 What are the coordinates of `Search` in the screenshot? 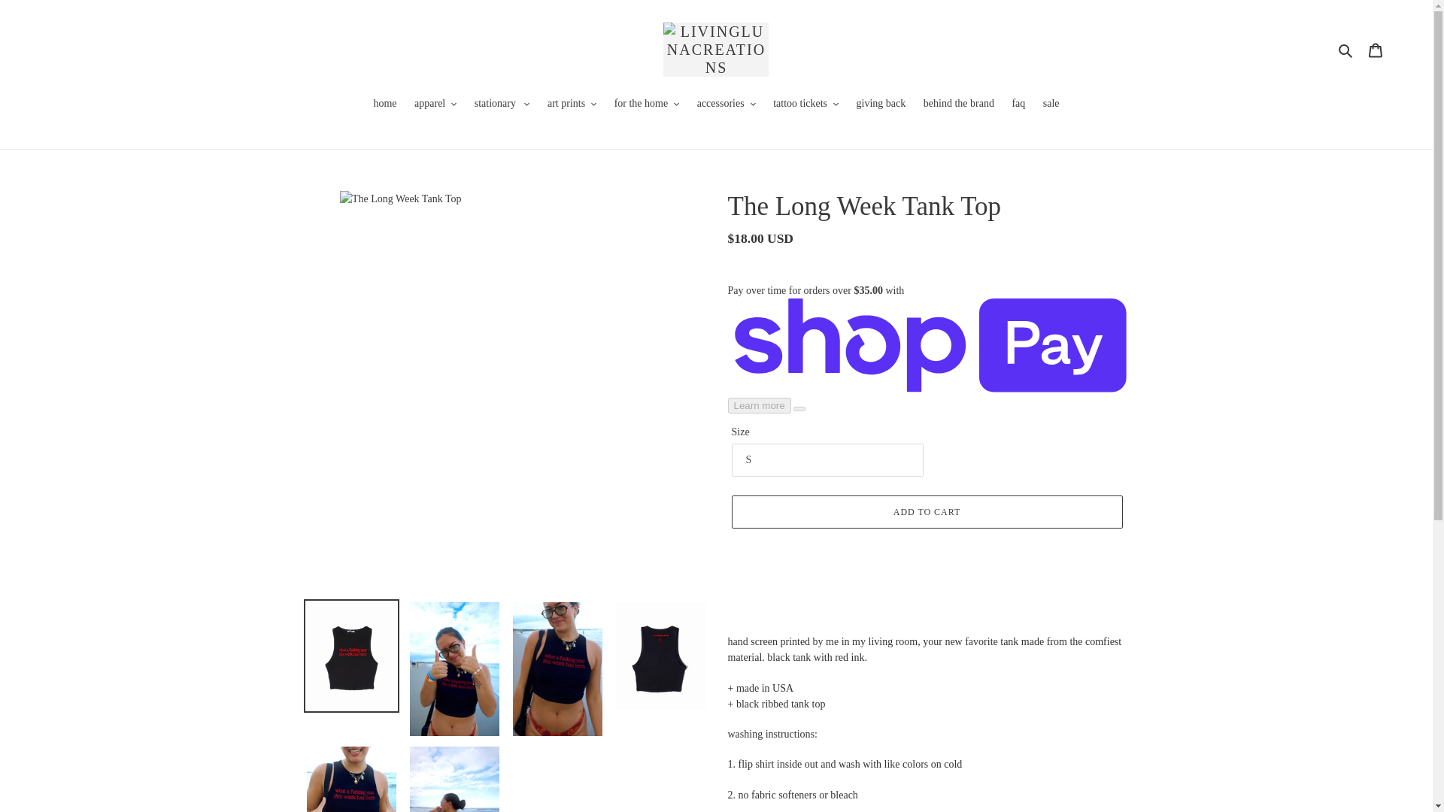 It's located at (1346, 50).